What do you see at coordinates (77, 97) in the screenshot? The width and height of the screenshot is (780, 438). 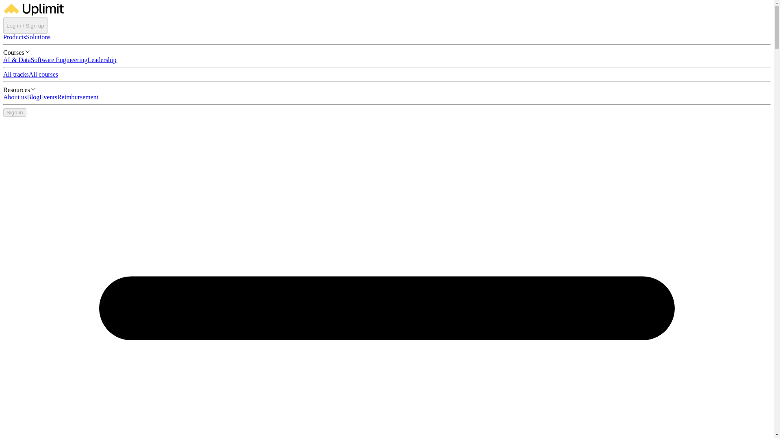 I see `Reimbursement` at bounding box center [77, 97].